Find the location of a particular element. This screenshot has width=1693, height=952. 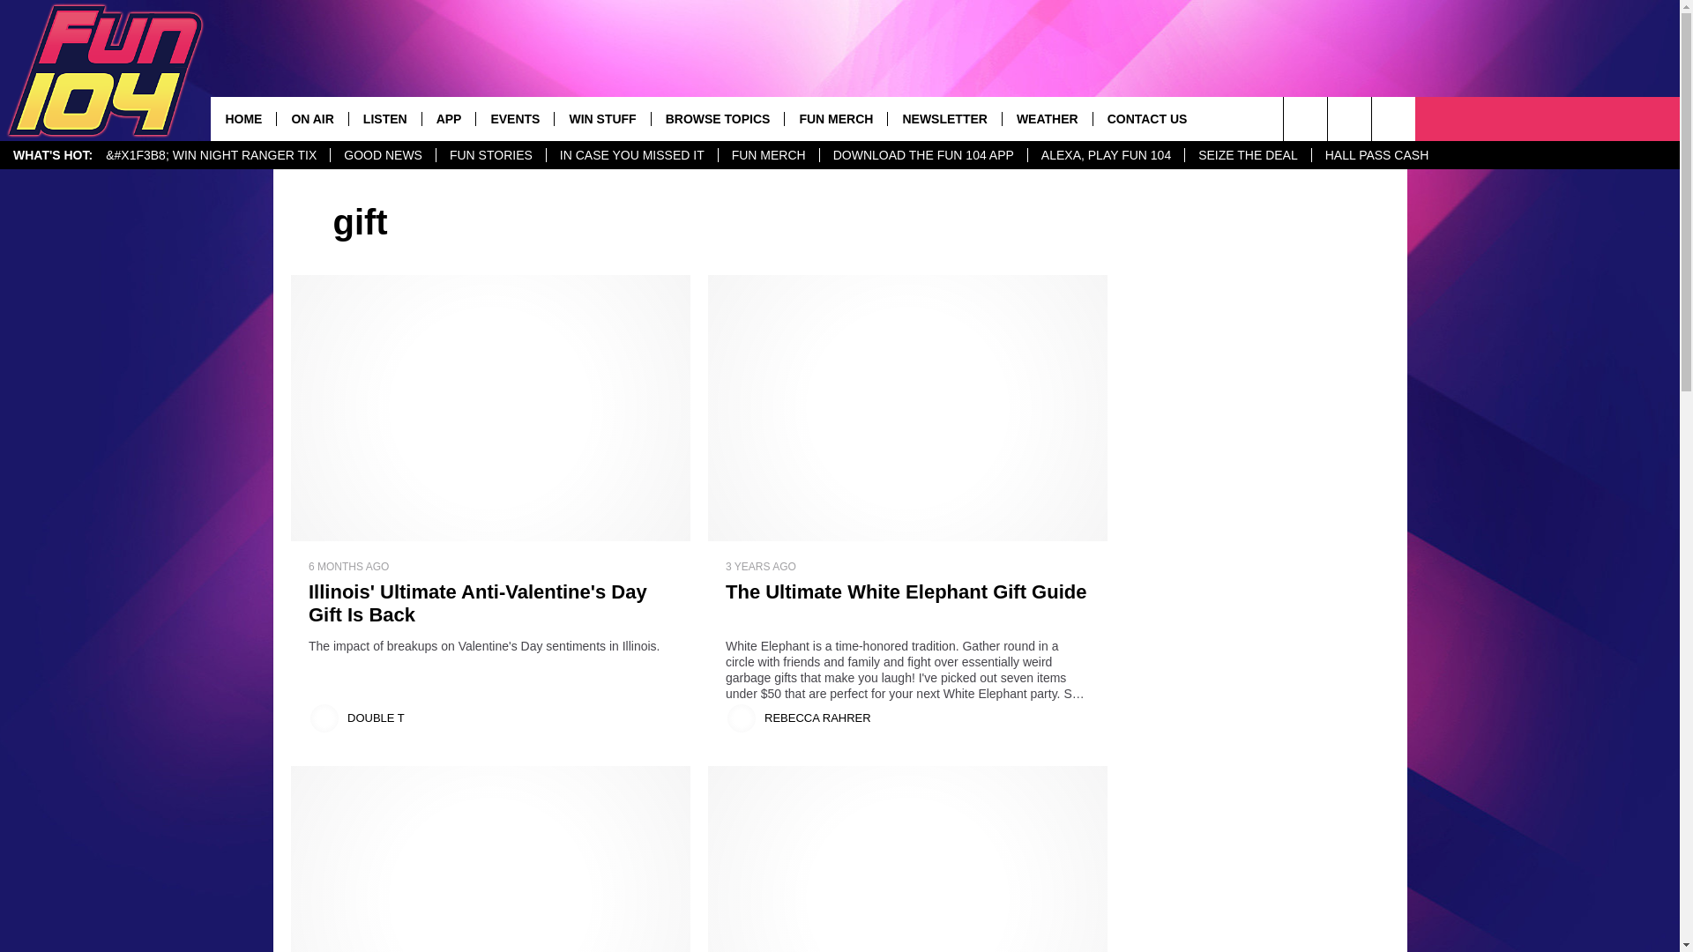

LISTEN is located at coordinates (384, 118).